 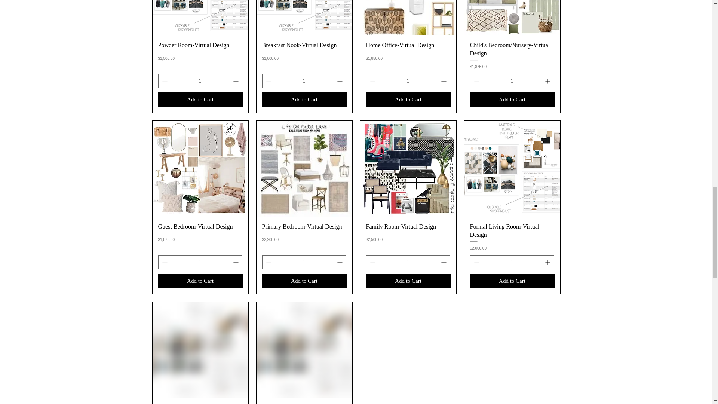 What do you see at coordinates (408, 81) in the screenshot?
I see `1` at bounding box center [408, 81].